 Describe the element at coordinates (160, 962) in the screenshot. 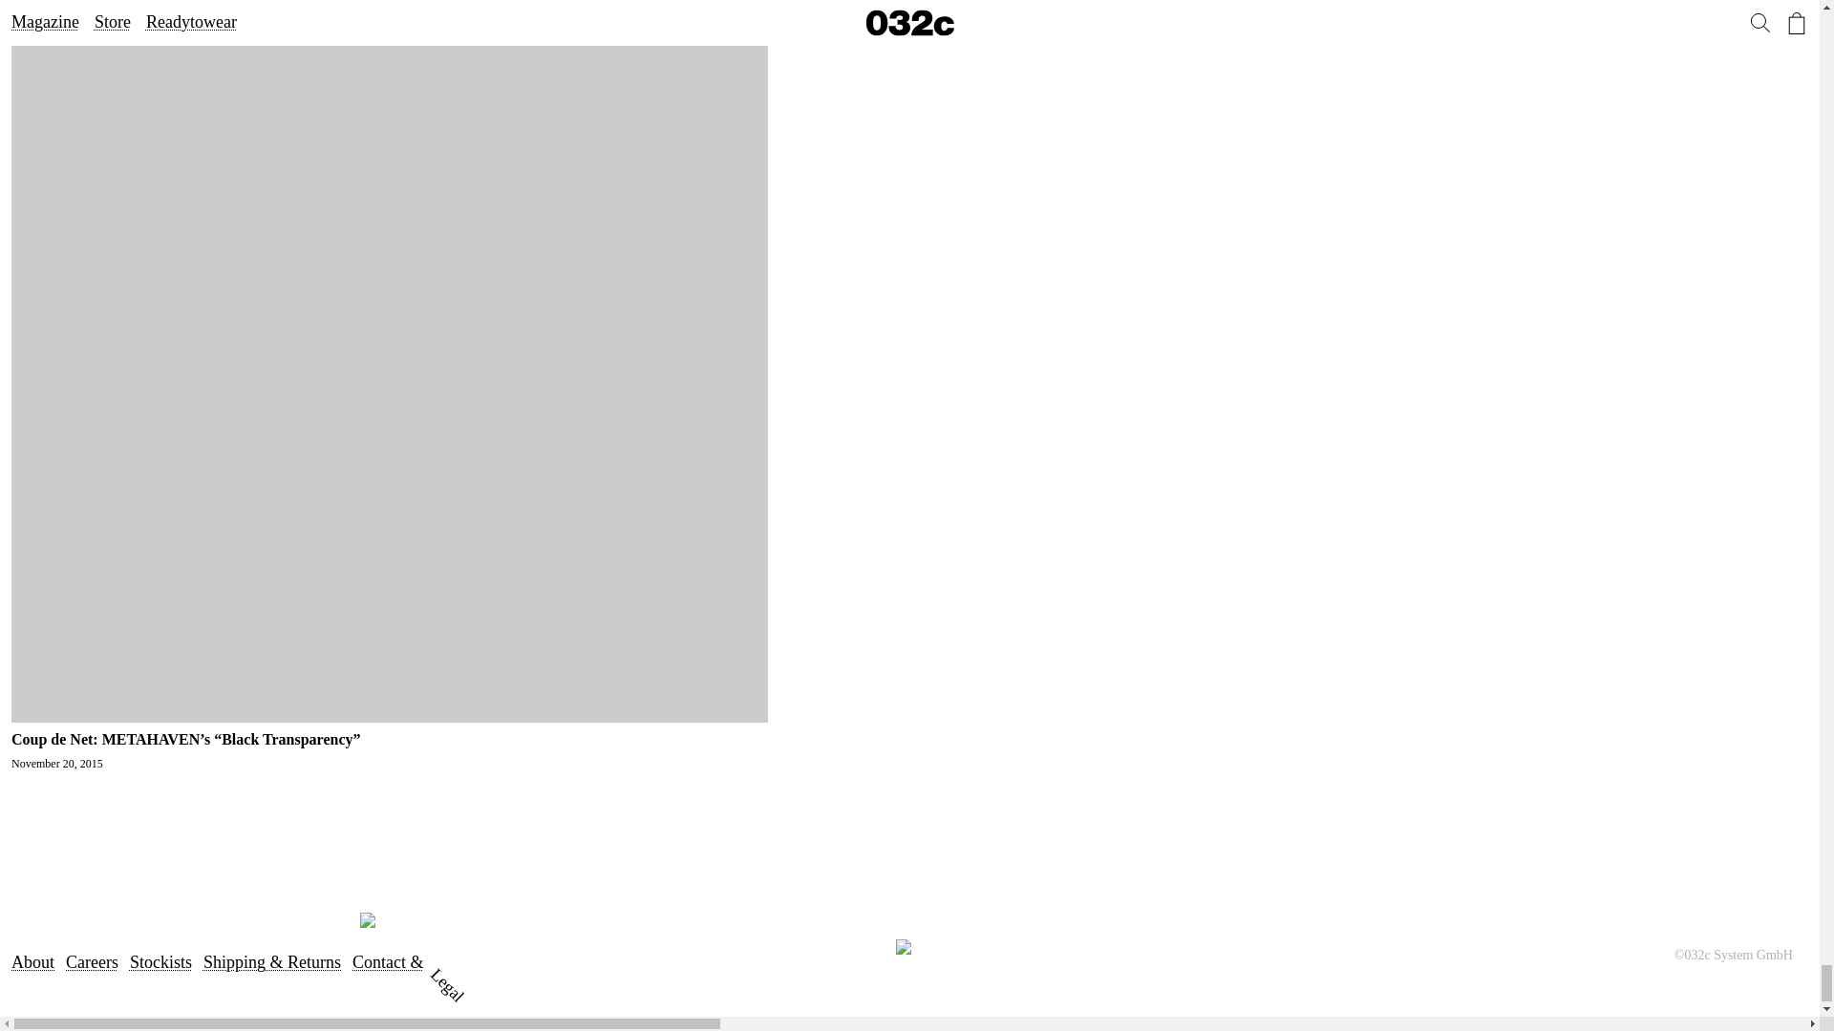

I see `Stockists` at that location.